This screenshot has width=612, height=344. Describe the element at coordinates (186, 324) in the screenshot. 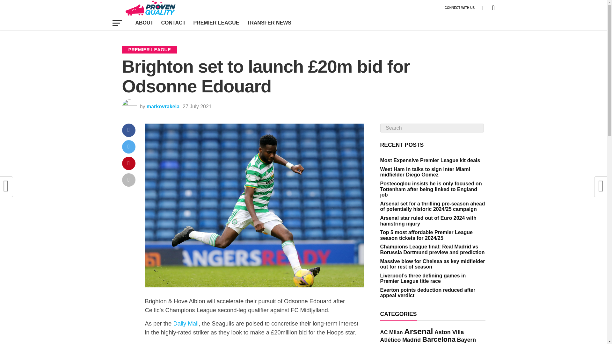

I see `Daily Mail` at that location.